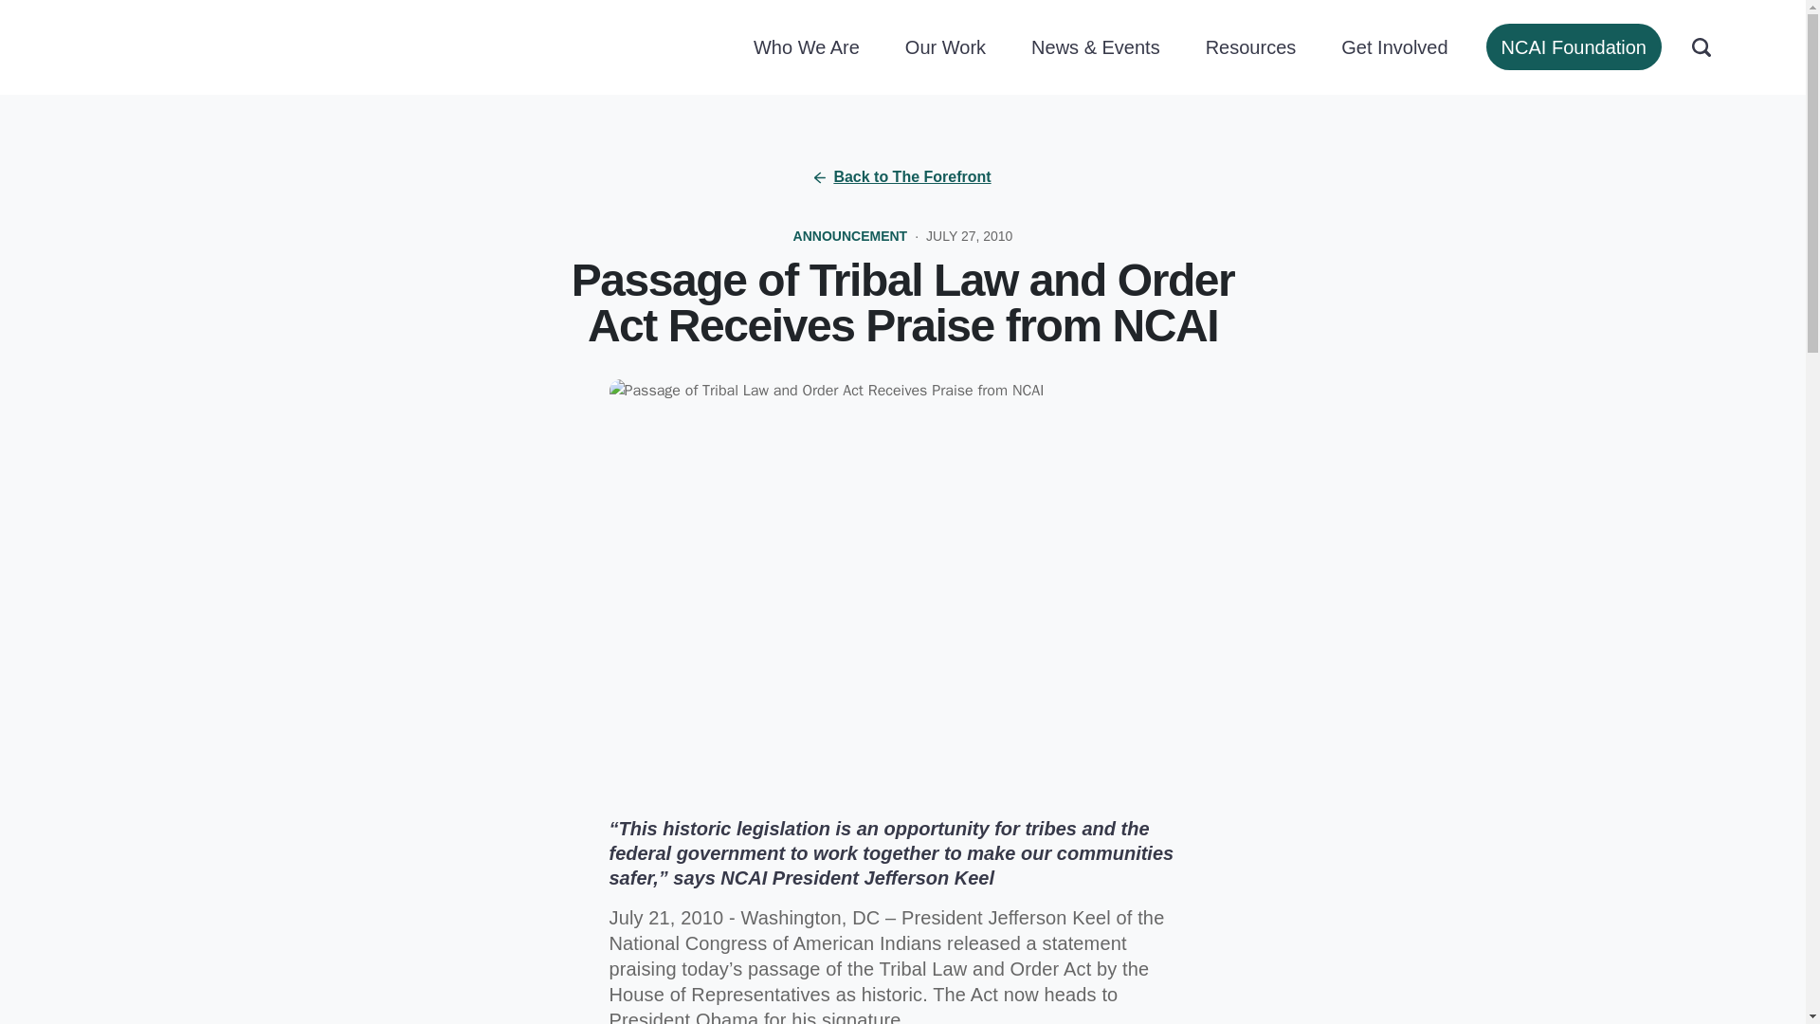 This screenshot has width=1820, height=1024. I want to click on Back to The Forefront, so click(902, 176).